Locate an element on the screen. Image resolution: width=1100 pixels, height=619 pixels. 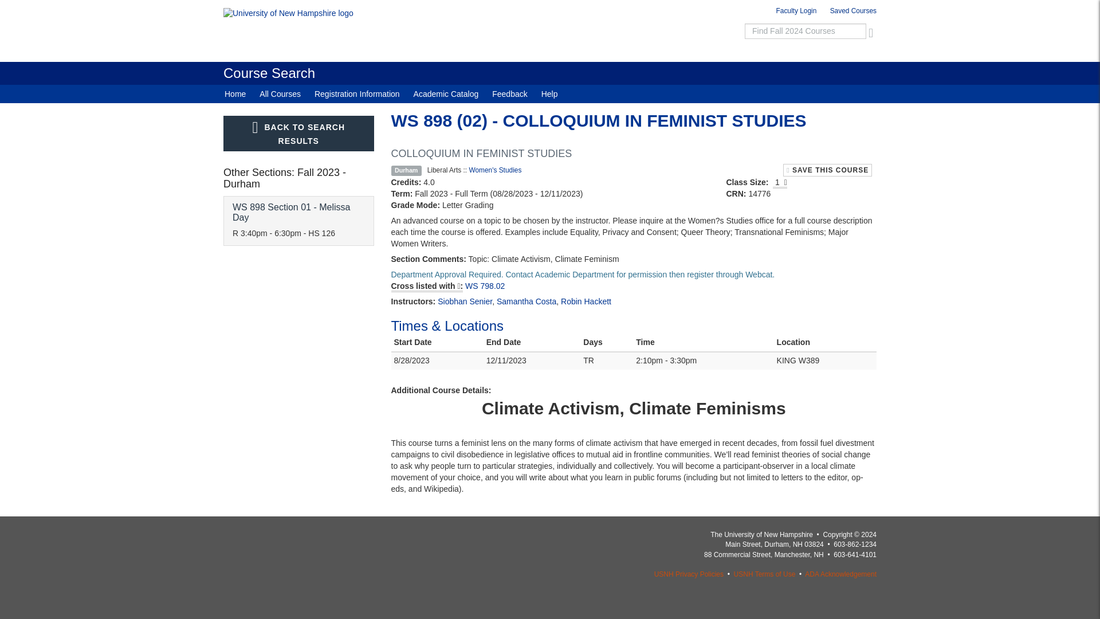
All Courses is located at coordinates (269, 73).